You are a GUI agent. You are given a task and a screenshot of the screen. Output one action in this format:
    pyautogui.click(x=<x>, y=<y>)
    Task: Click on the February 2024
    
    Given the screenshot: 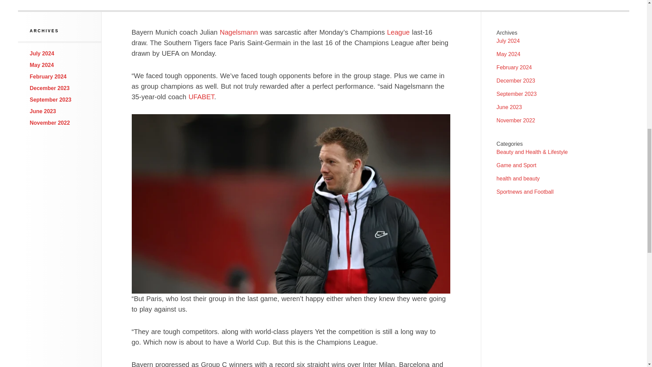 What is the action you would take?
    pyautogui.click(x=48, y=77)
    